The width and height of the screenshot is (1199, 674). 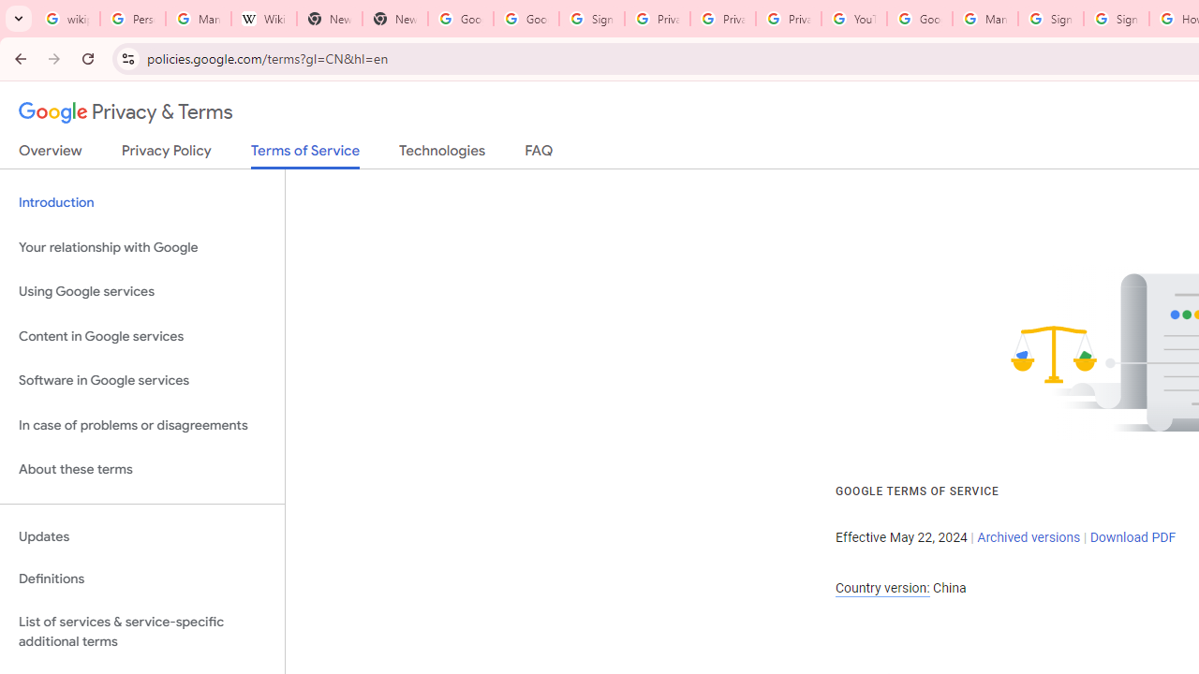 I want to click on Sign in - Google Accounts, so click(x=1051, y=19).